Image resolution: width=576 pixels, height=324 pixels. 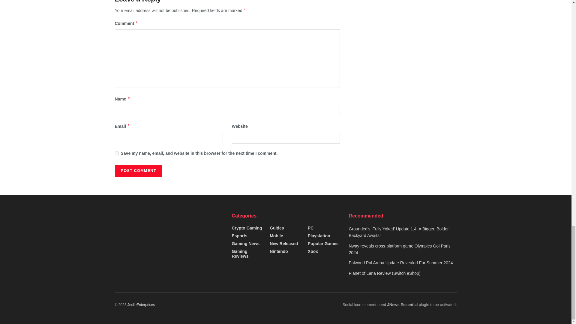 What do you see at coordinates (141, 304) in the screenshot?
I see `Premium news ` at bounding box center [141, 304].